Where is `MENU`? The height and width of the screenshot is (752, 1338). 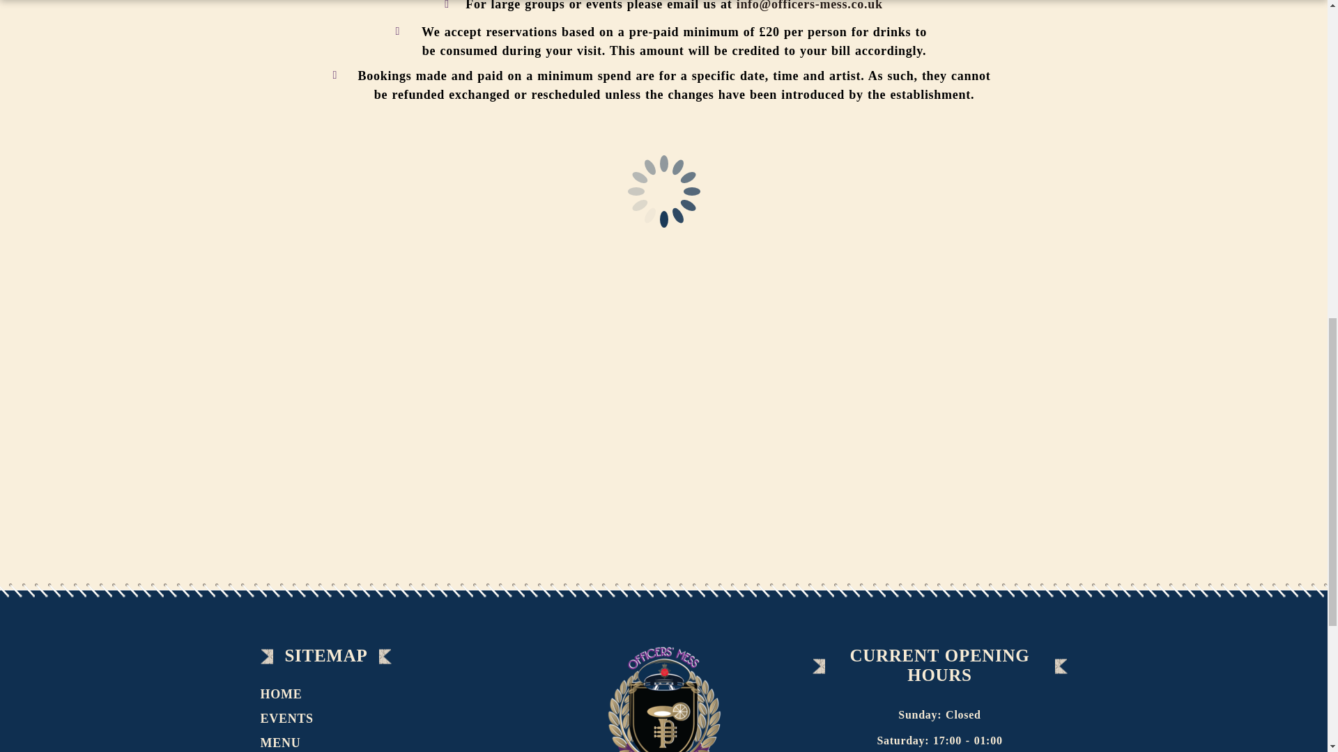 MENU is located at coordinates (286, 741).